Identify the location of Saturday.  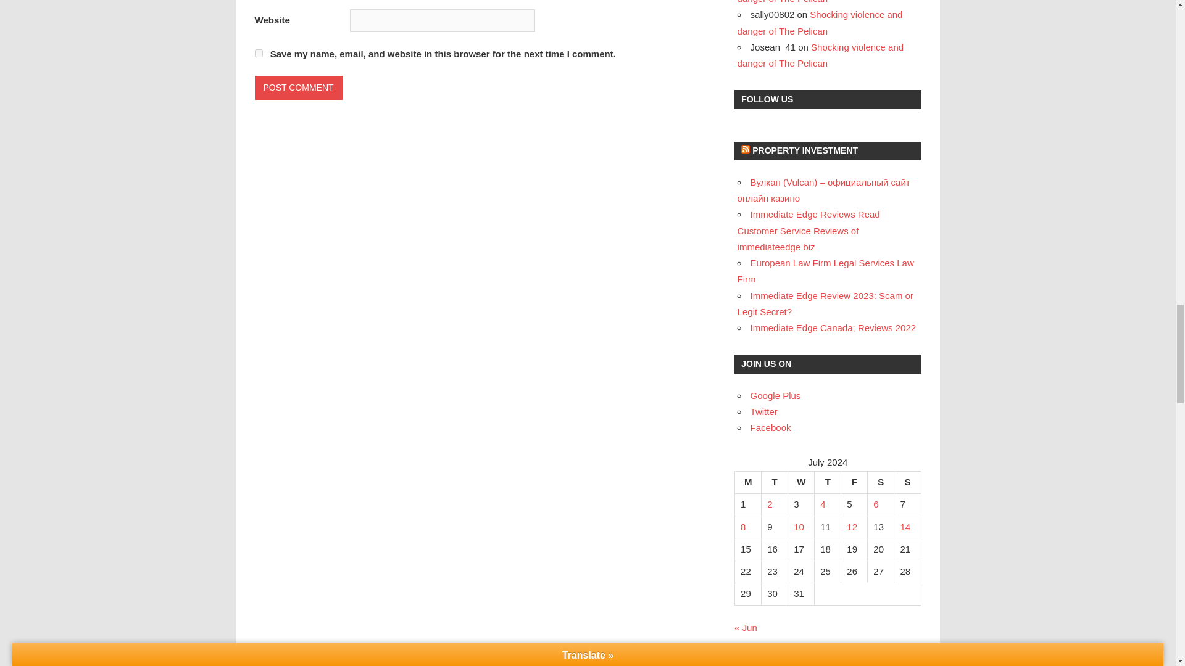
(881, 482).